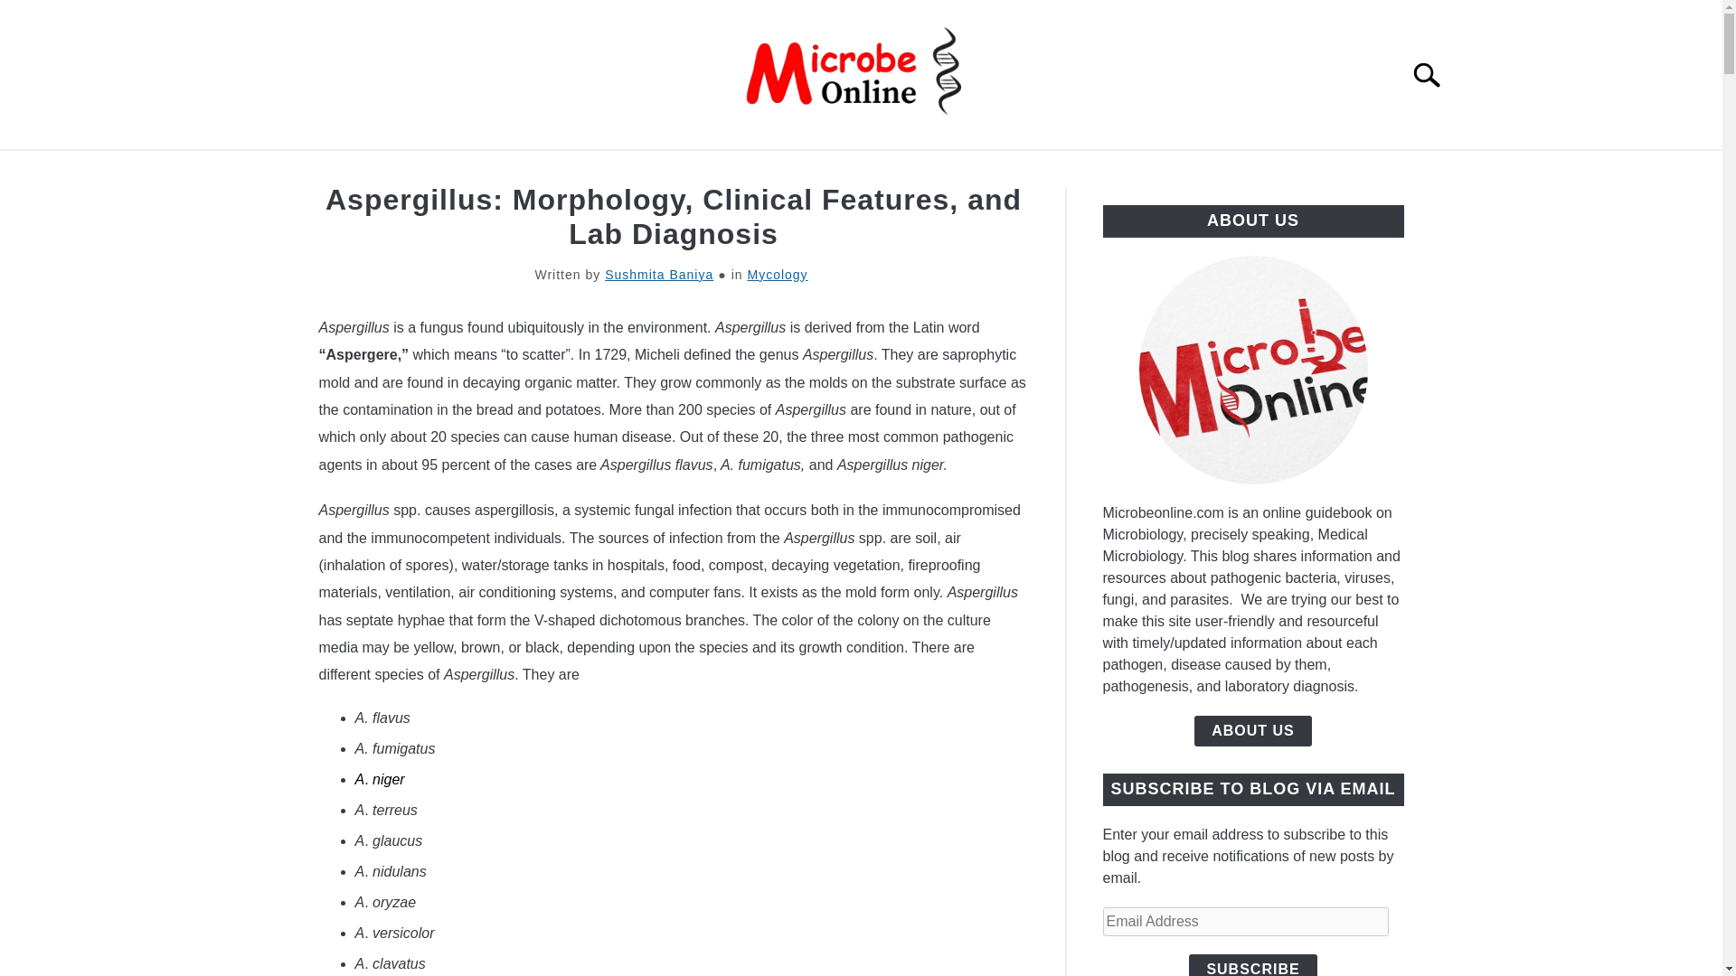 The height and width of the screenshot is (976, 1736). I want to click on LAB EQUIPMENT, so click(928, 171).